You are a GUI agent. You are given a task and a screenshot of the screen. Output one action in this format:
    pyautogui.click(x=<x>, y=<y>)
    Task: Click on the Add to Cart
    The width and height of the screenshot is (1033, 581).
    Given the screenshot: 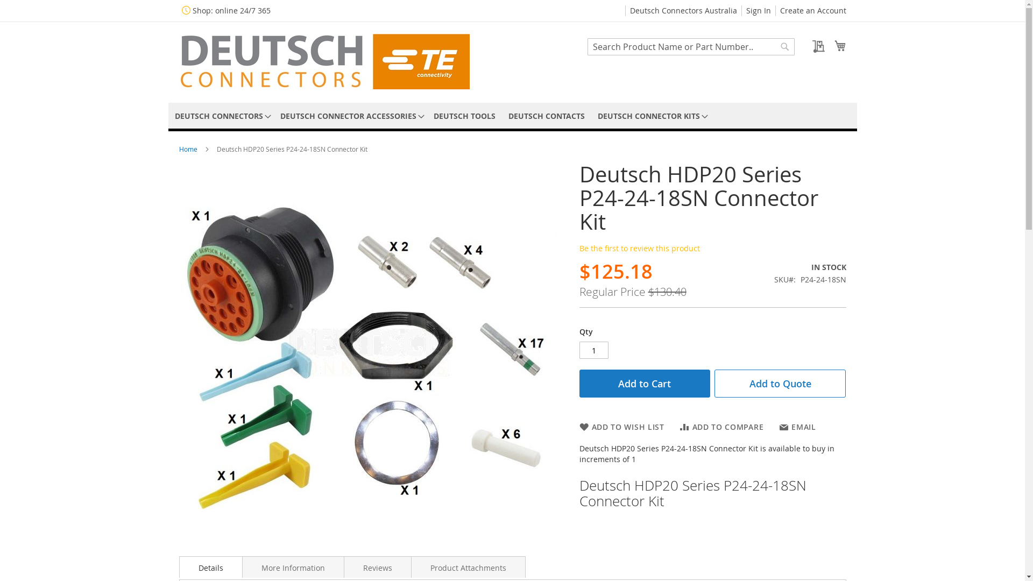 What is the action you would take?
    pyautogui.click(x=645, y=384)
    